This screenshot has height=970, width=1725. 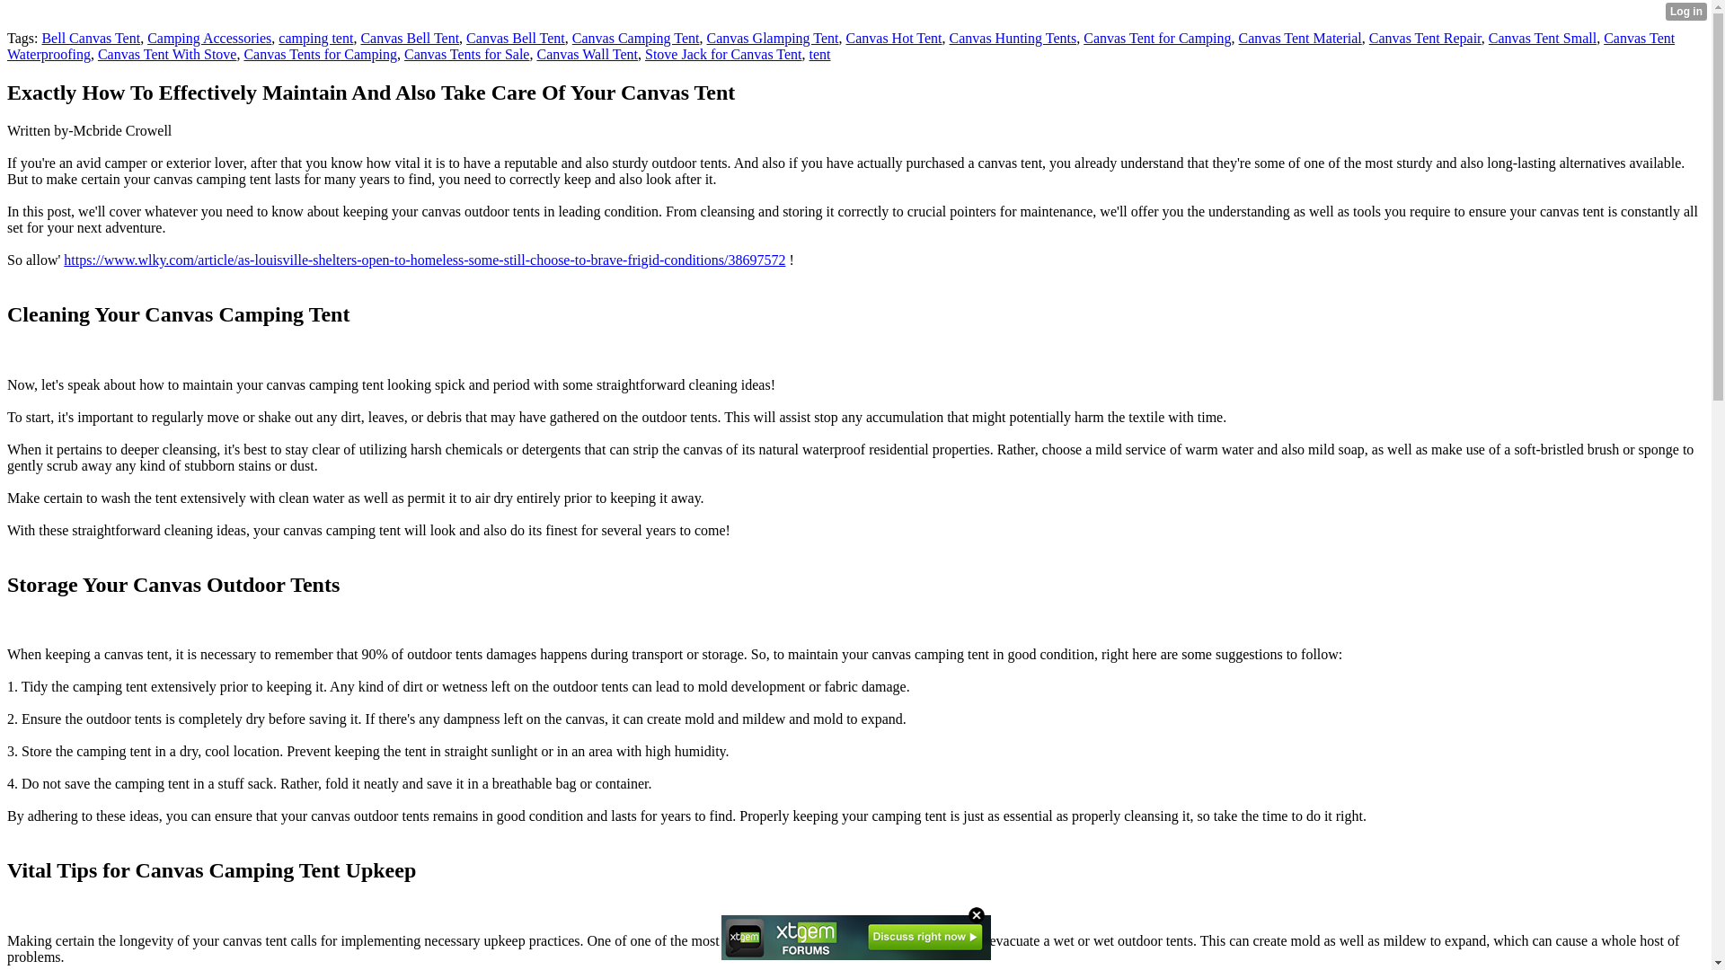 I want to click on Canvas Tents for Sale, so click(x=466, y=54).